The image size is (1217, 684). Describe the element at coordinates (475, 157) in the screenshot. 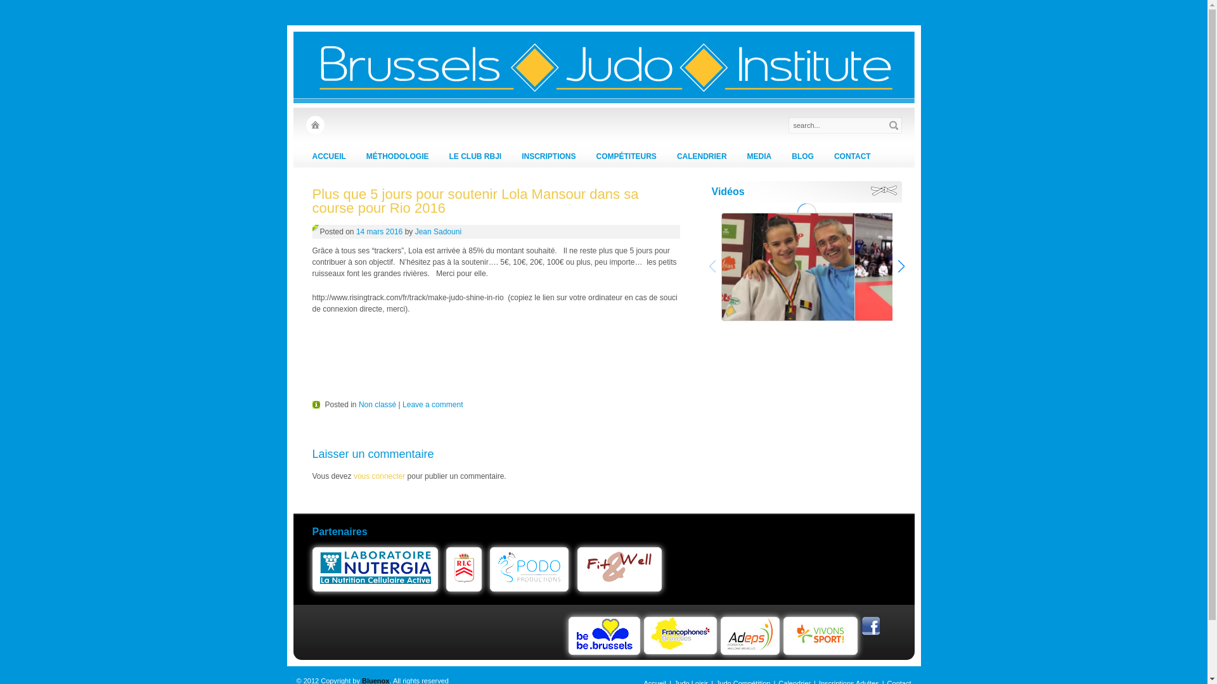

I see `LE CLUB RBJI` at that location.